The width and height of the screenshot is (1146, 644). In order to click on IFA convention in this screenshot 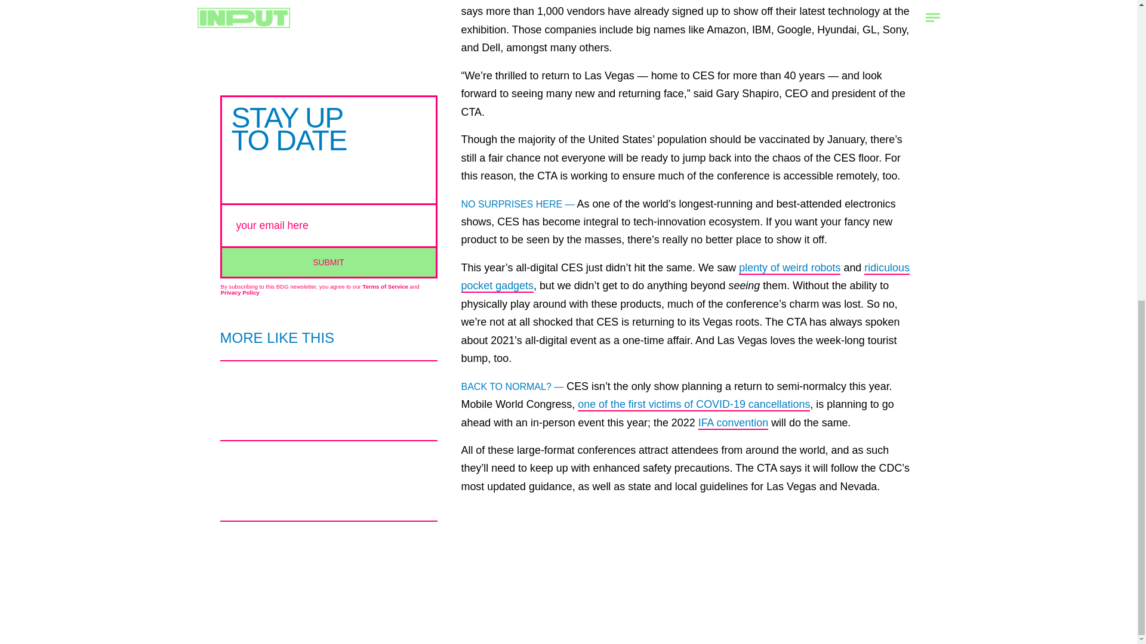, I will do `click(733, 423)`.